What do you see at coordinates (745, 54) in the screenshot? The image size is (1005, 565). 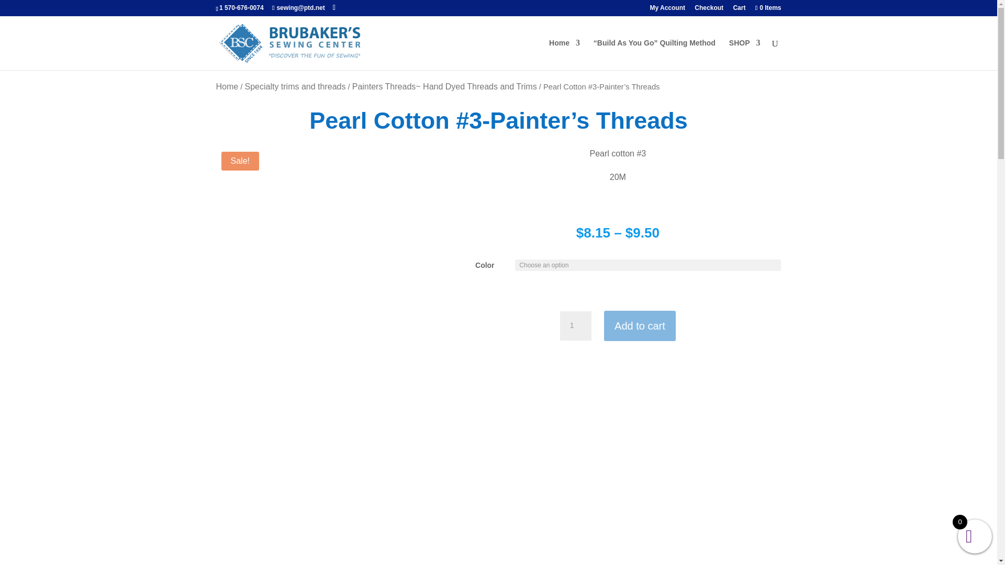 I see `SHOP` at bounding box center [745, 54].